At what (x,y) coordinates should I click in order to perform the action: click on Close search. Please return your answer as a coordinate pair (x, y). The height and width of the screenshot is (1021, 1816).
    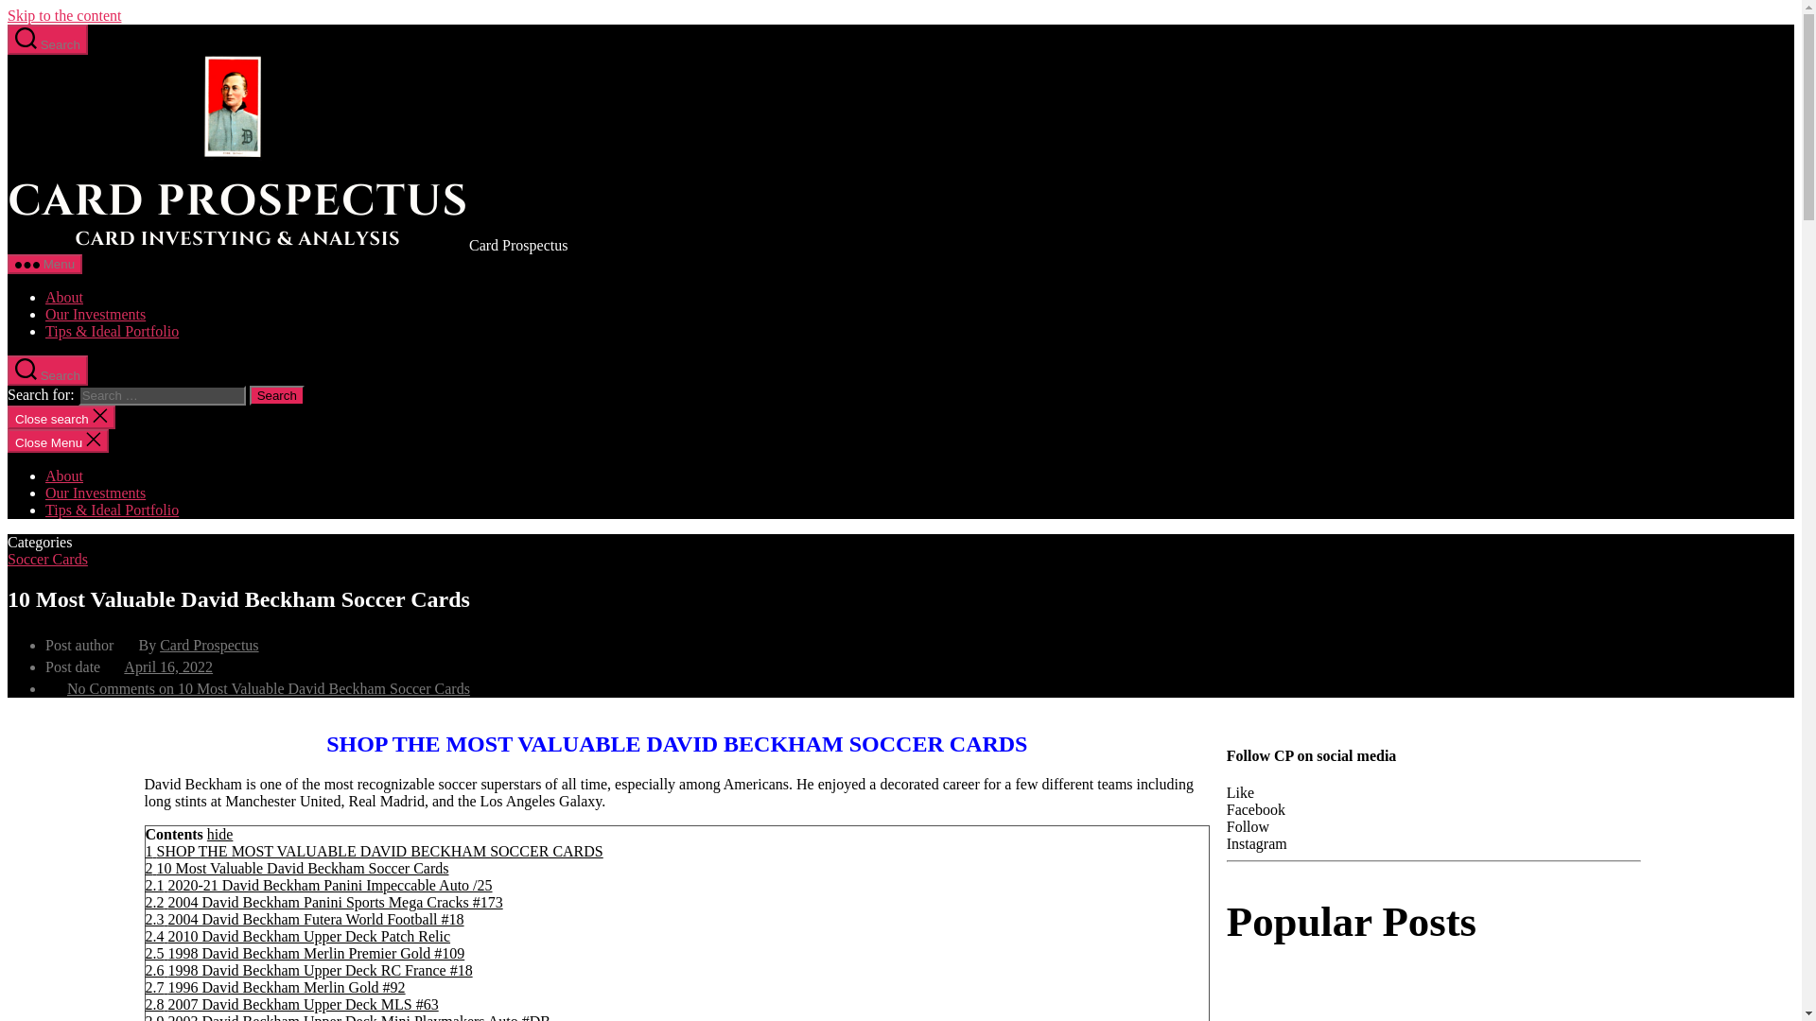
    Looking at the image, I should click on (61, 416).